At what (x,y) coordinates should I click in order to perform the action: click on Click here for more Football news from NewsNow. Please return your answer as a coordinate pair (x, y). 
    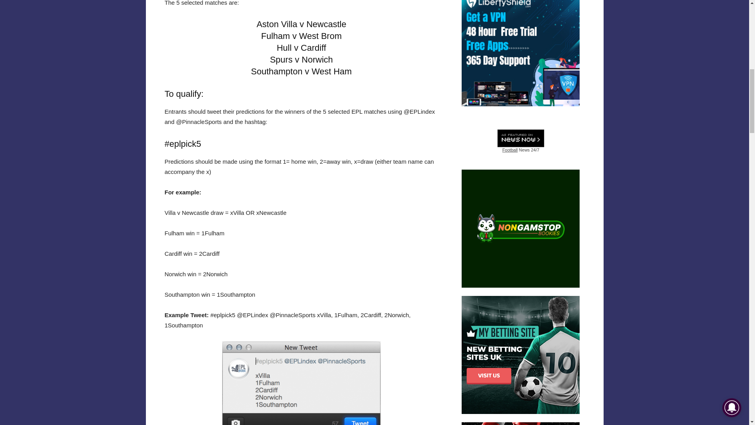
    Looking at the image, I should click on (521, 141).